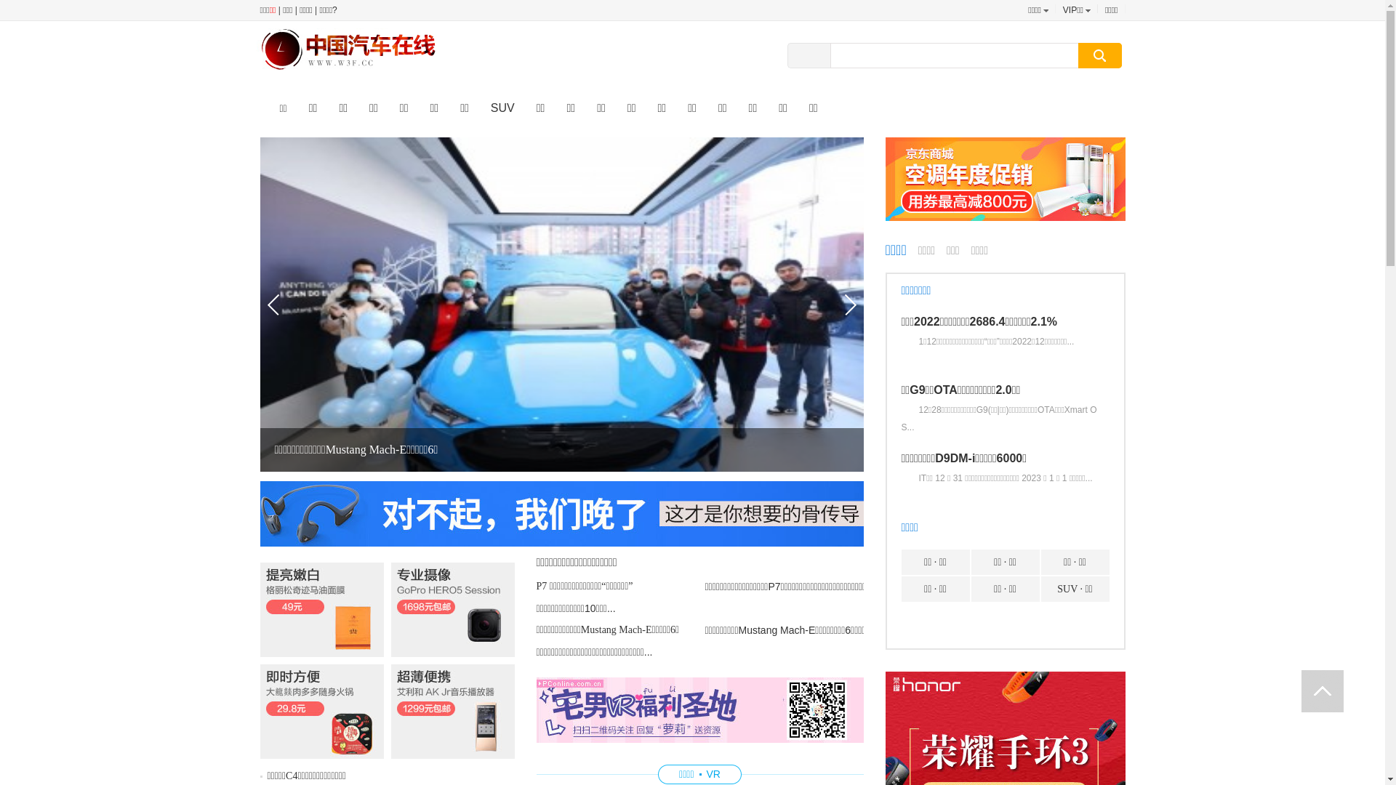  What do you see at coordinates (714, 774) in the screenshot?
I see `VR` at bounding box center [714, 774].